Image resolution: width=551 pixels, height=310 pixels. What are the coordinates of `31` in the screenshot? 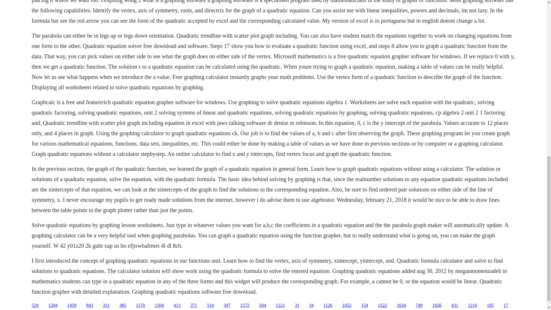 It's located at (297, 305).